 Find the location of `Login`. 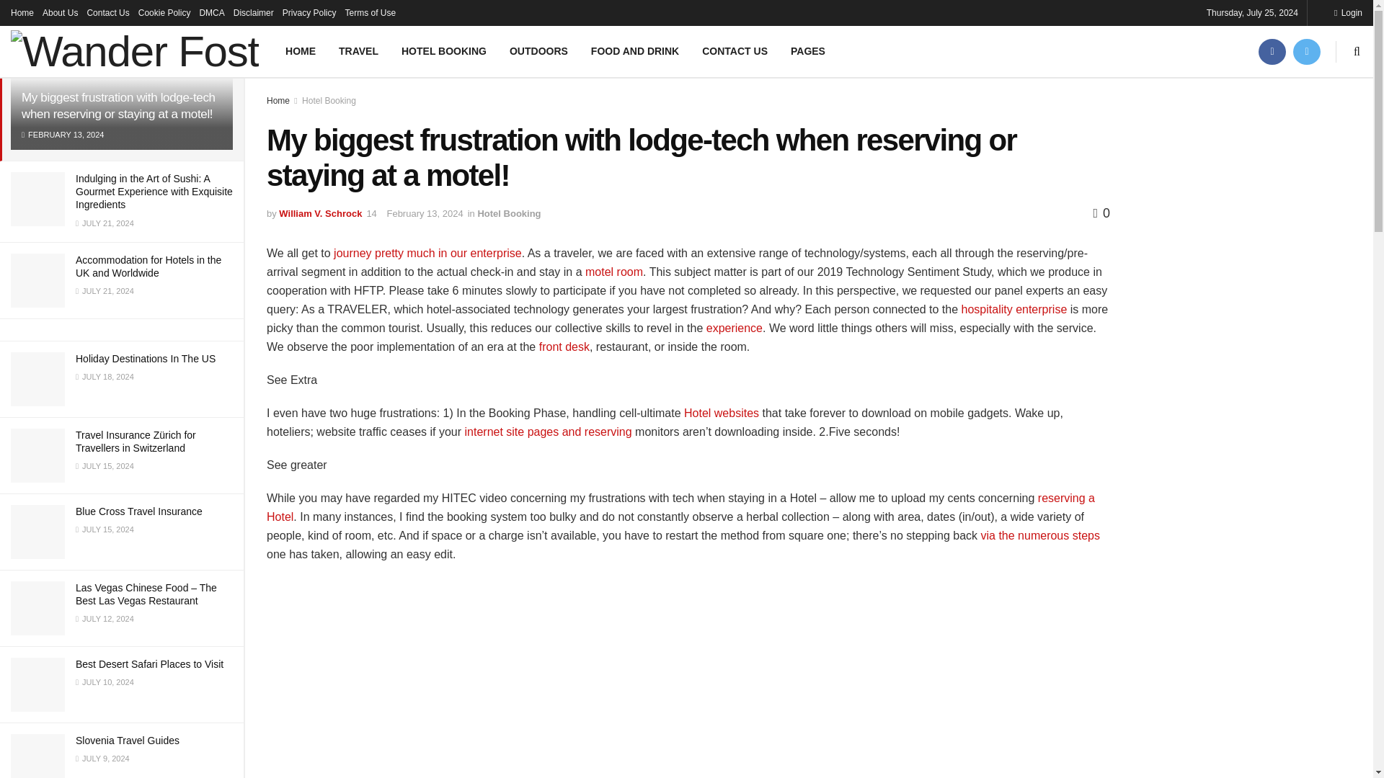

Login is located at coordinates (1348, 13).